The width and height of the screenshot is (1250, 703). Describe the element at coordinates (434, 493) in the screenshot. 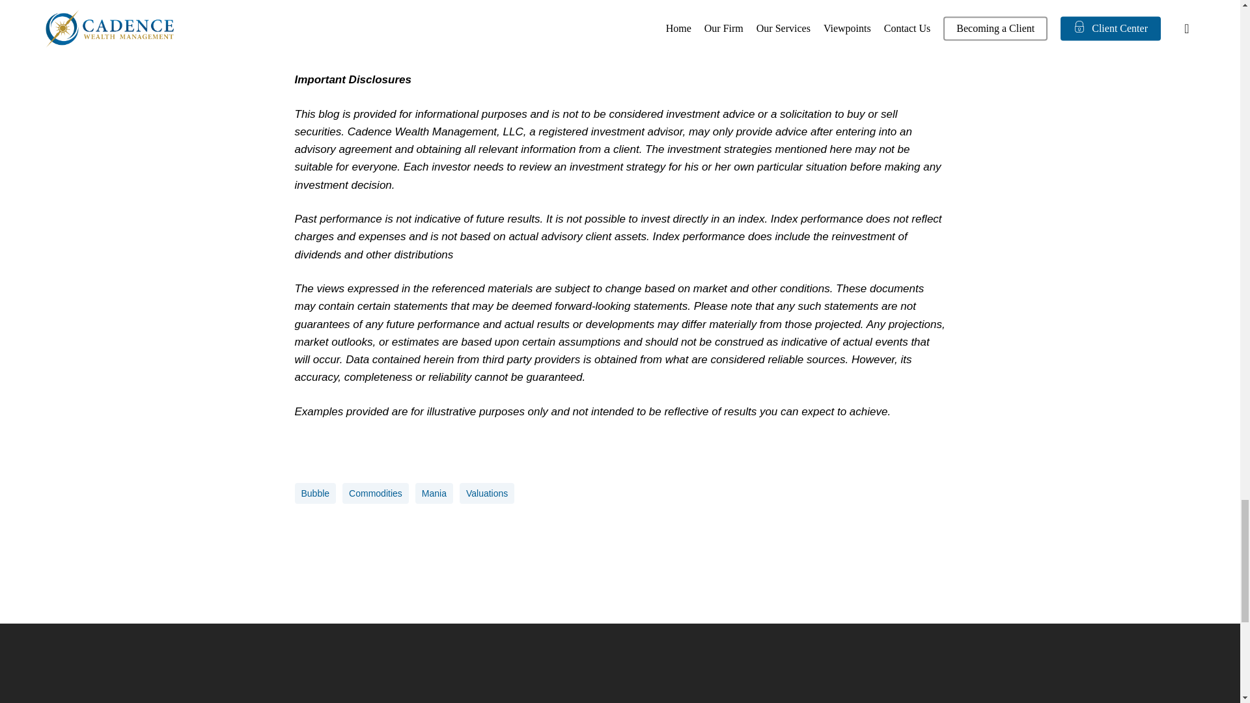

I see `Mania` at that location.